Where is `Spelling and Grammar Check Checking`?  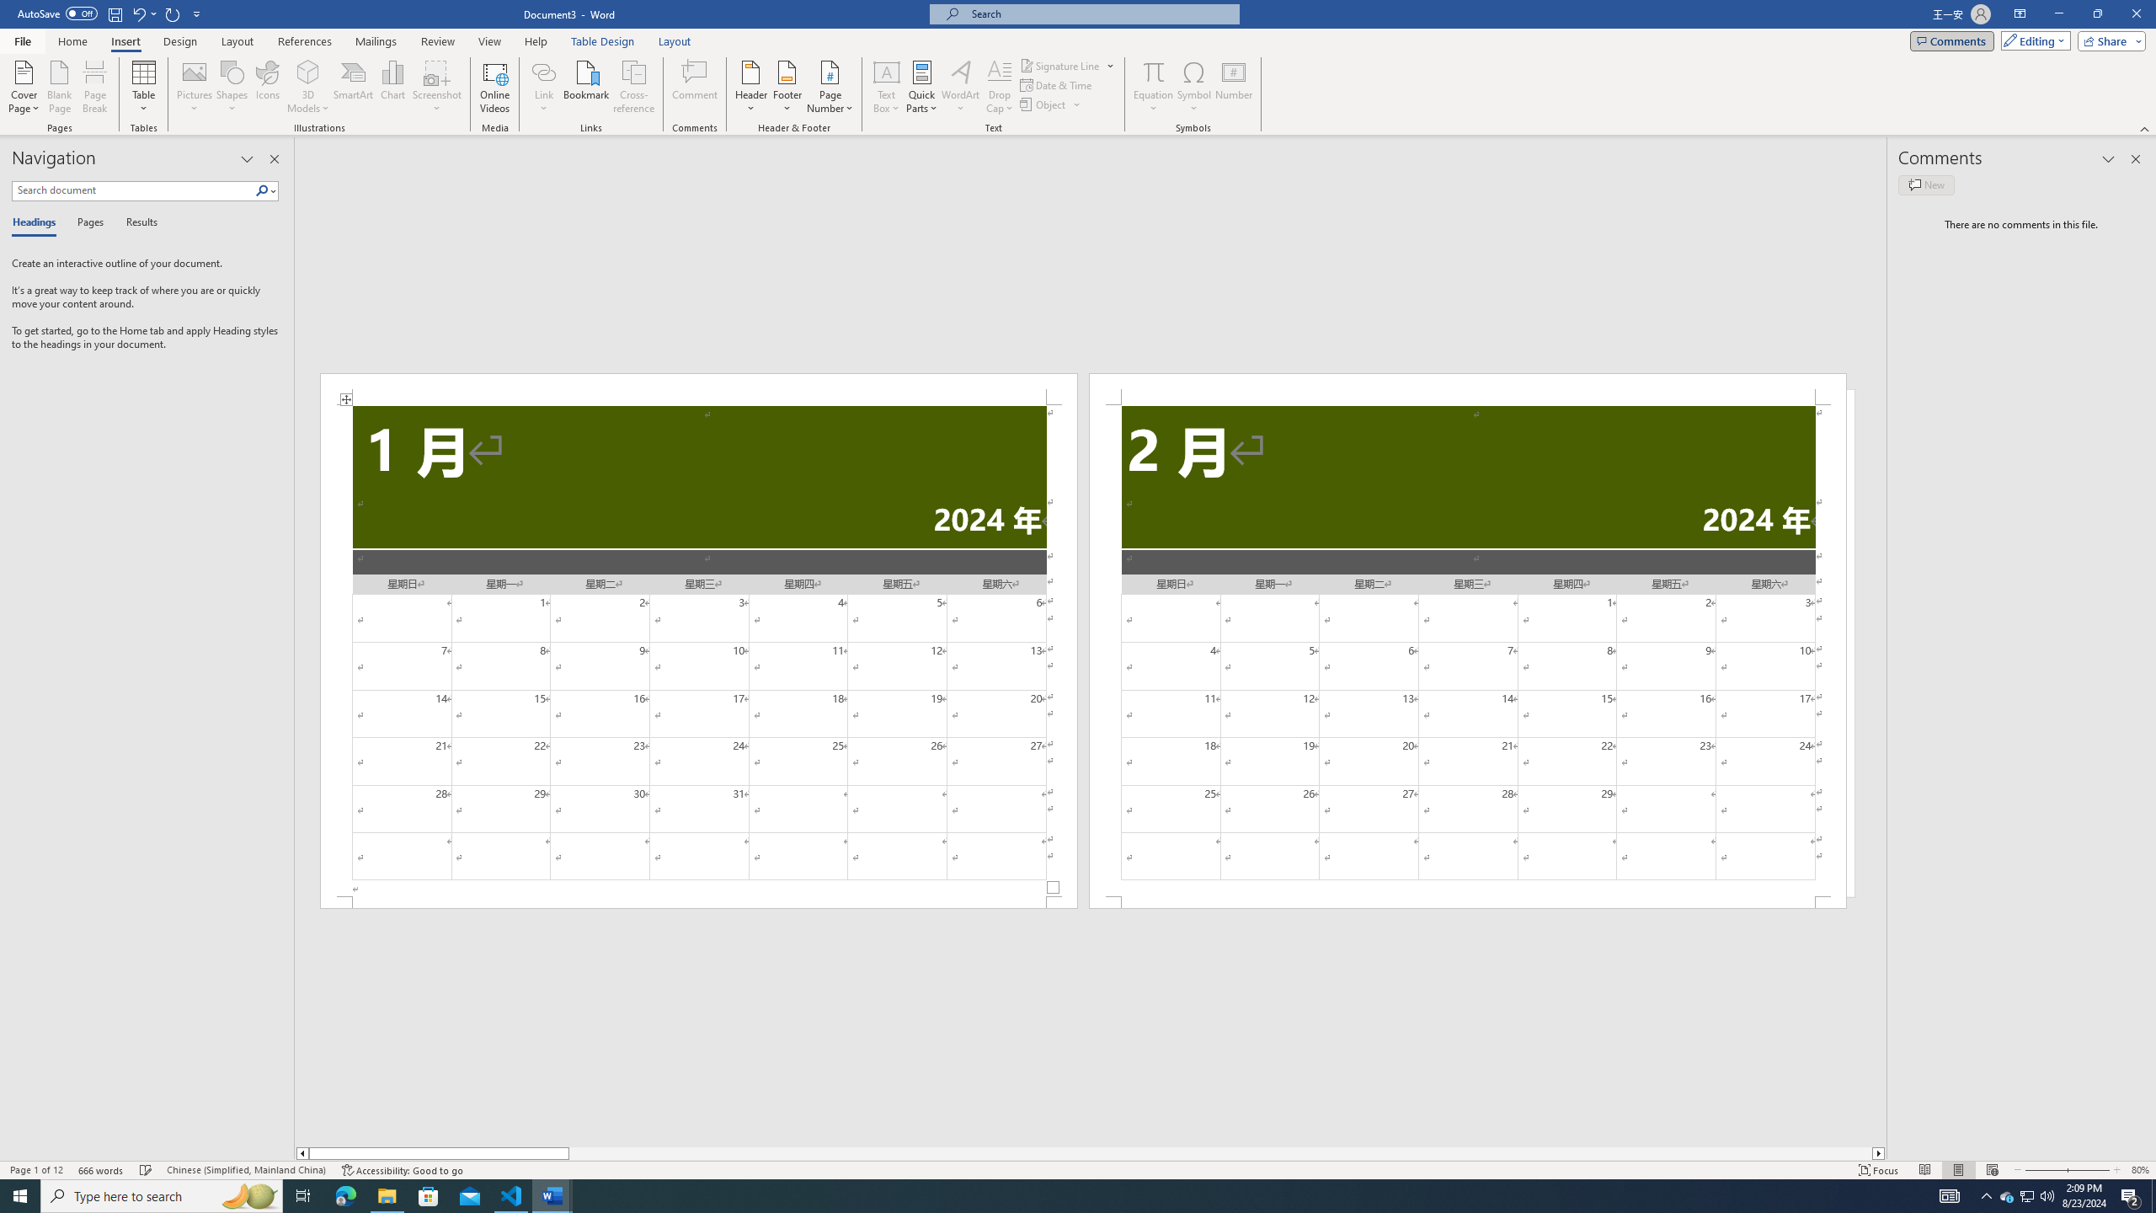
Spelling and Grammar Check Checking is located at coordinates (147, 1170).